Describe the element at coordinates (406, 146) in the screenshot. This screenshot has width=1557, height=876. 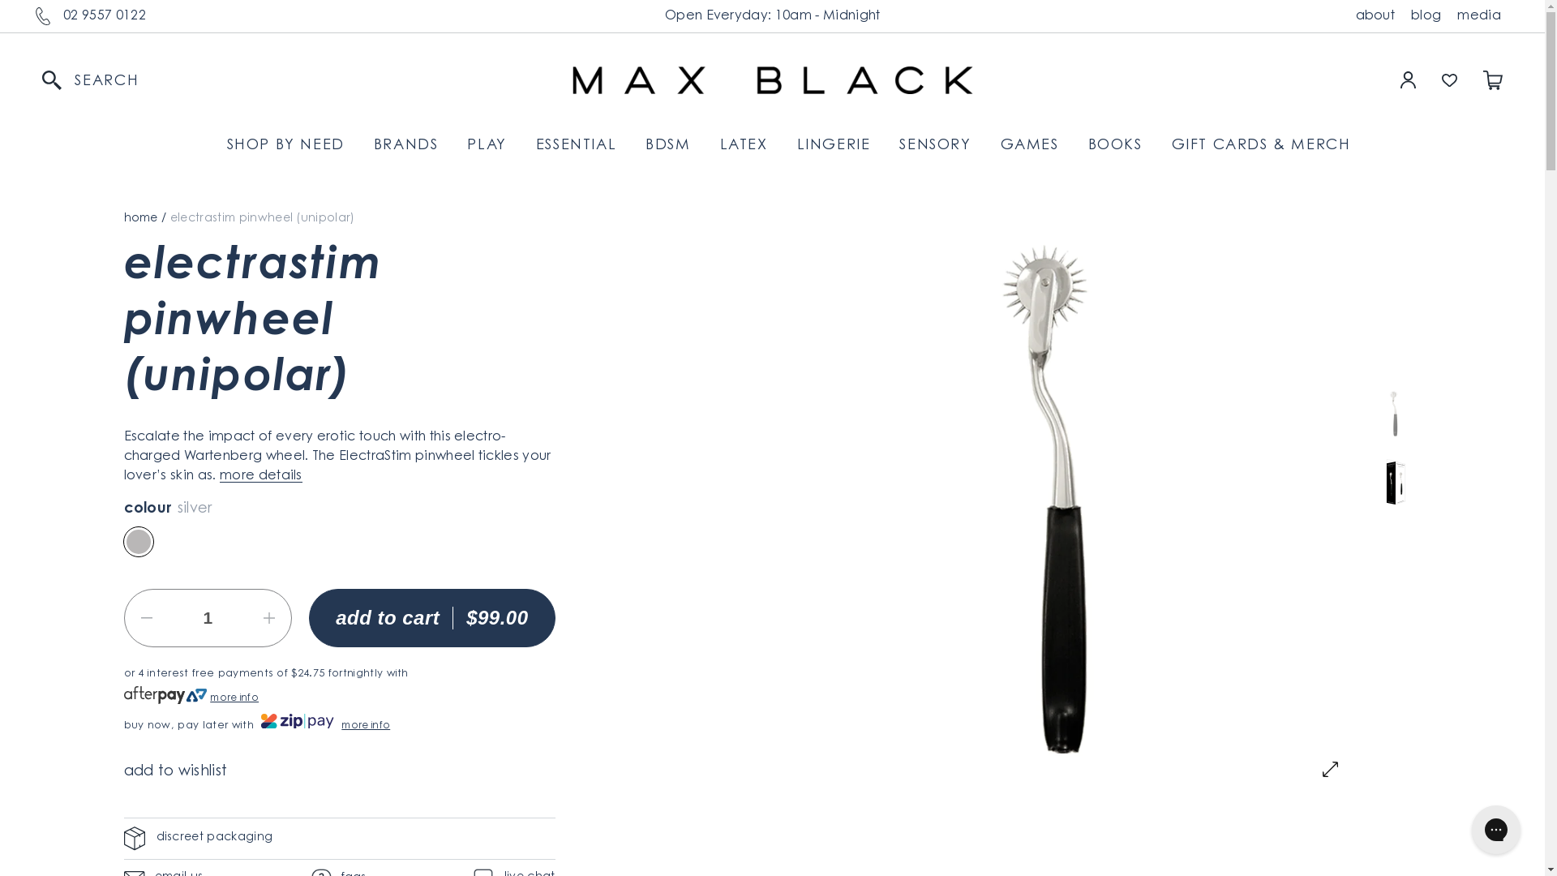
I see `BRANDS` at that location.